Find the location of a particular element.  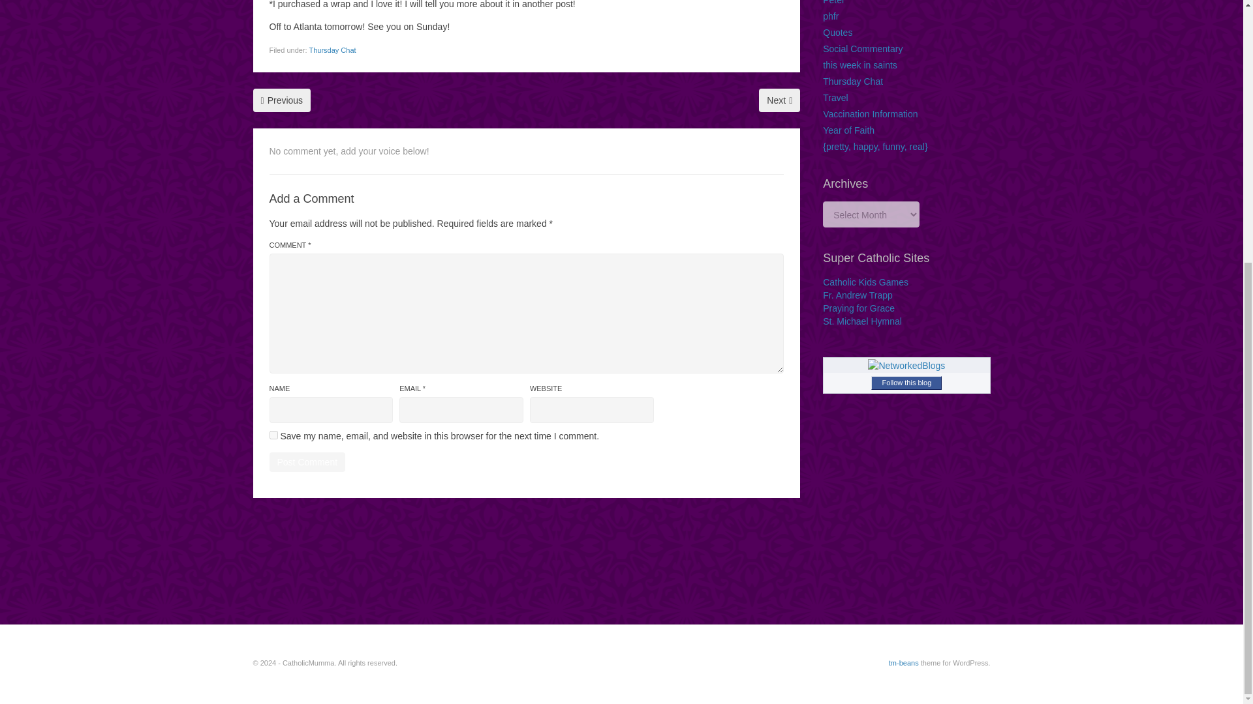

Thursday Chat is located at coordinates (853, 81).